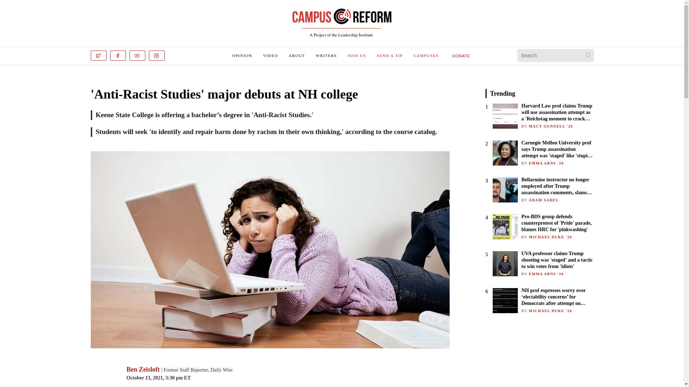  What do you see at coordinates (357, 55) in the screenshot?
I see `JOIN US` at bounding box center [357, 55].